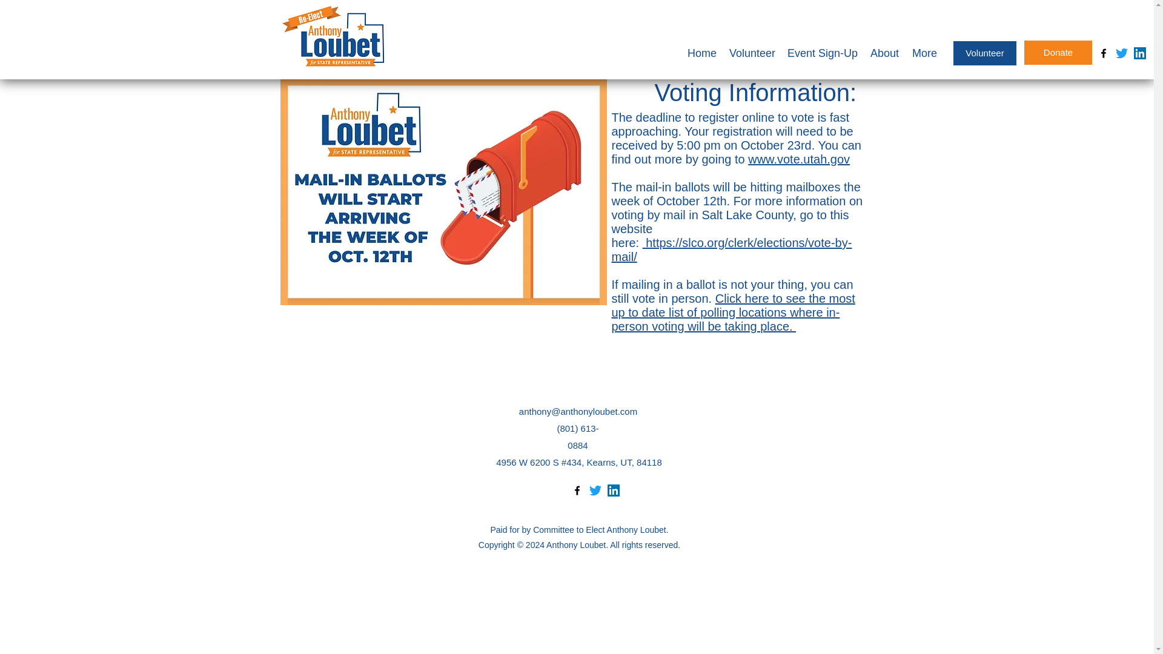  I want to click on Donate, so click(1058, 52).